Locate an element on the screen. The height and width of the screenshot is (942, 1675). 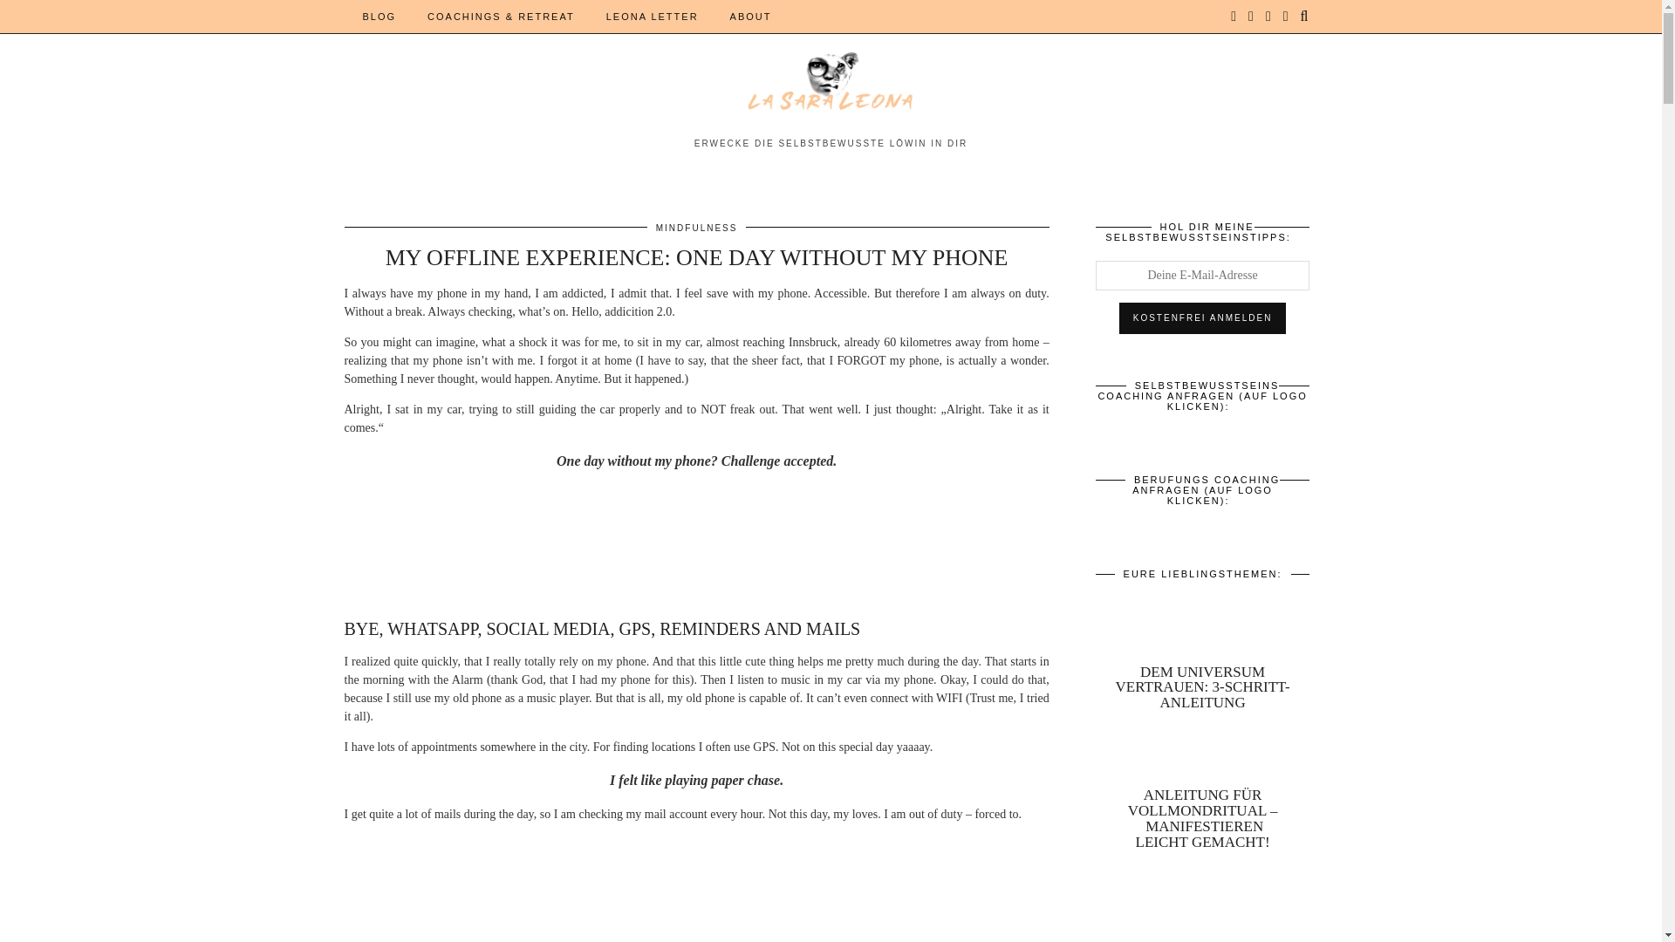
BLOG is located at coordinates (379, 16).